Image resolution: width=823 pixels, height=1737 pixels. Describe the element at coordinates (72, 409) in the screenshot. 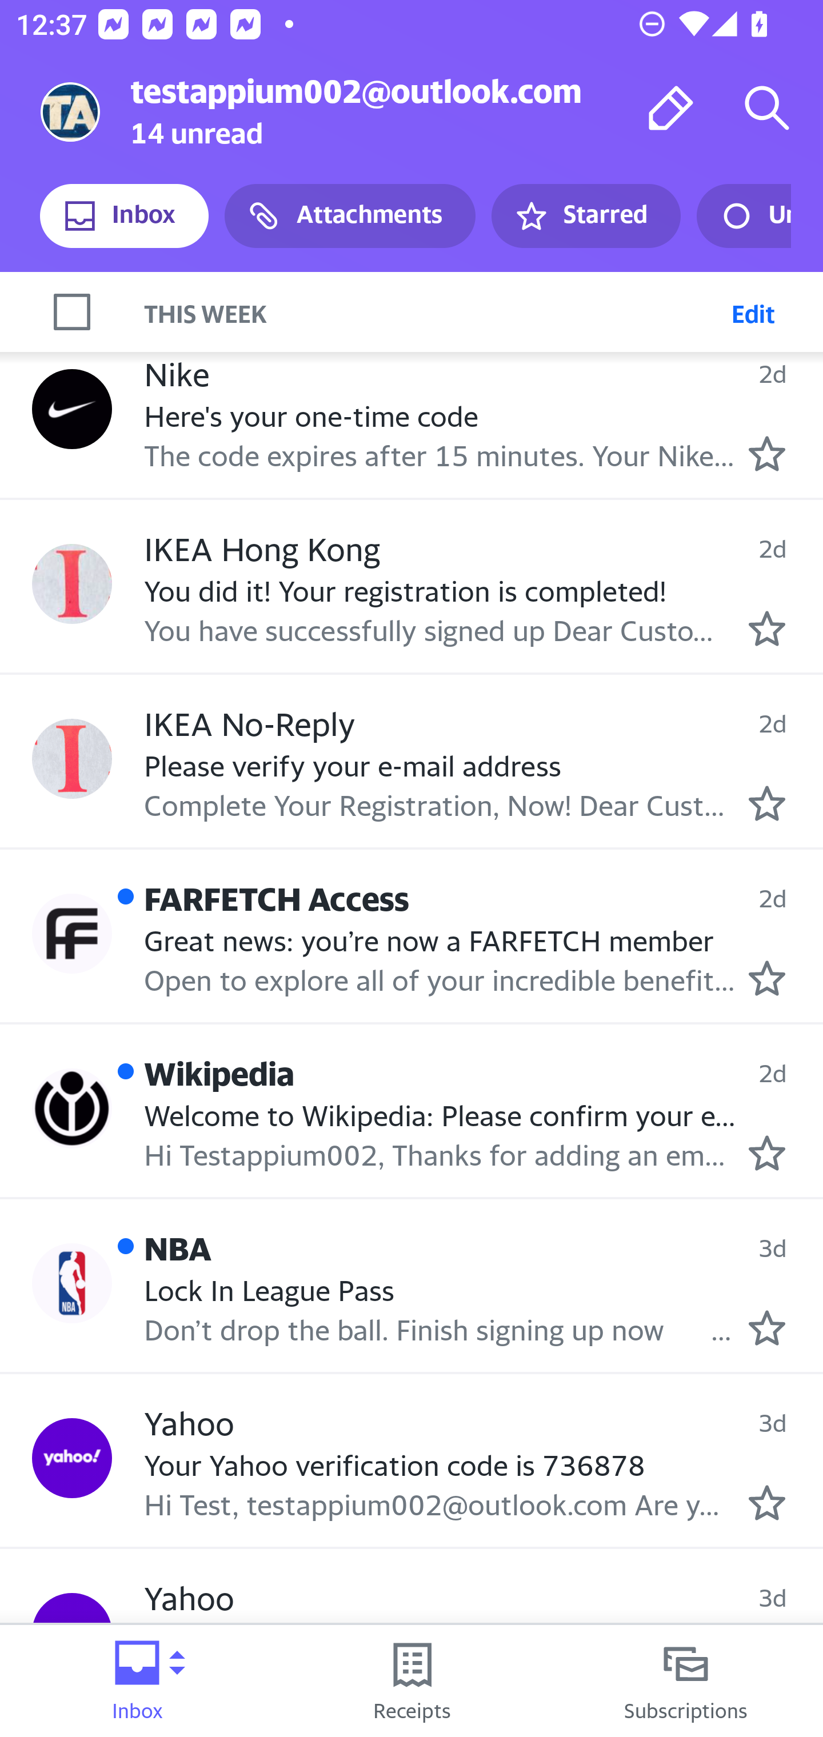

I see `Profile
Nike` at that location.